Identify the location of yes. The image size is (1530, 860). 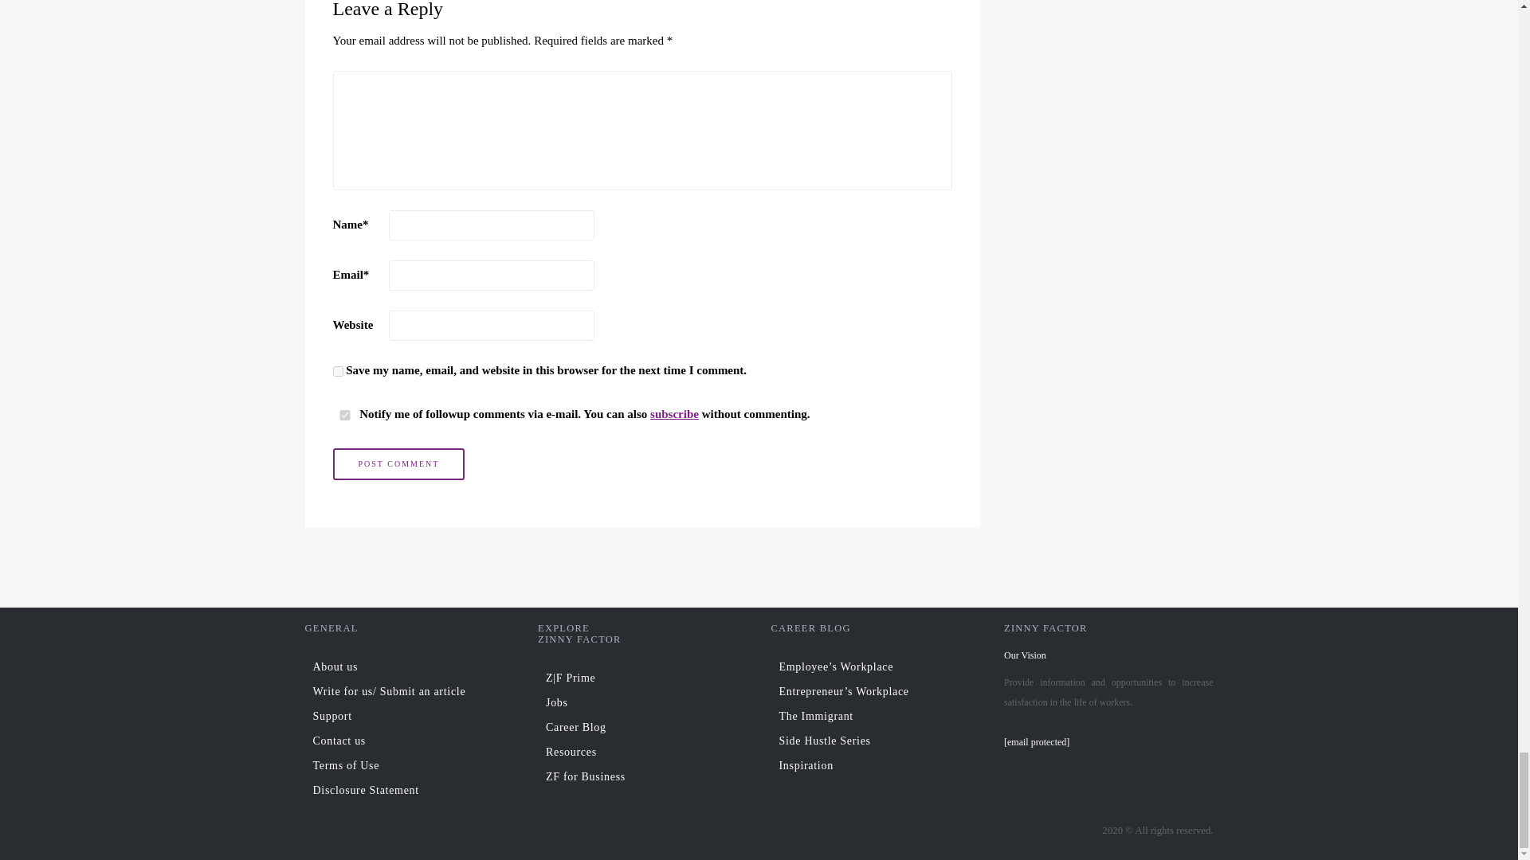
(344, 416).